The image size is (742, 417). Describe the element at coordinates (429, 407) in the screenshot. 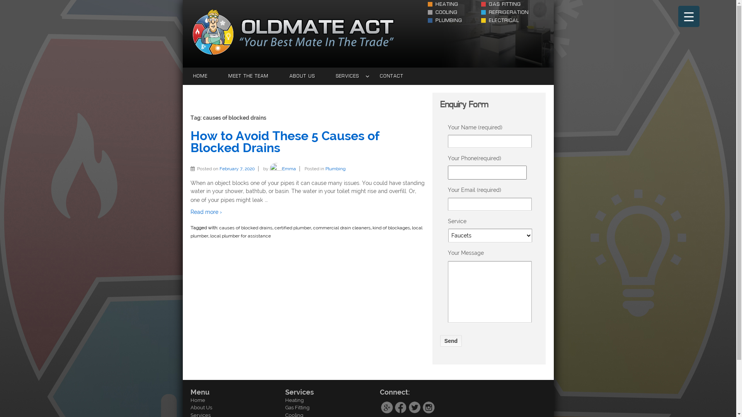

I see `Instagram` at that location.